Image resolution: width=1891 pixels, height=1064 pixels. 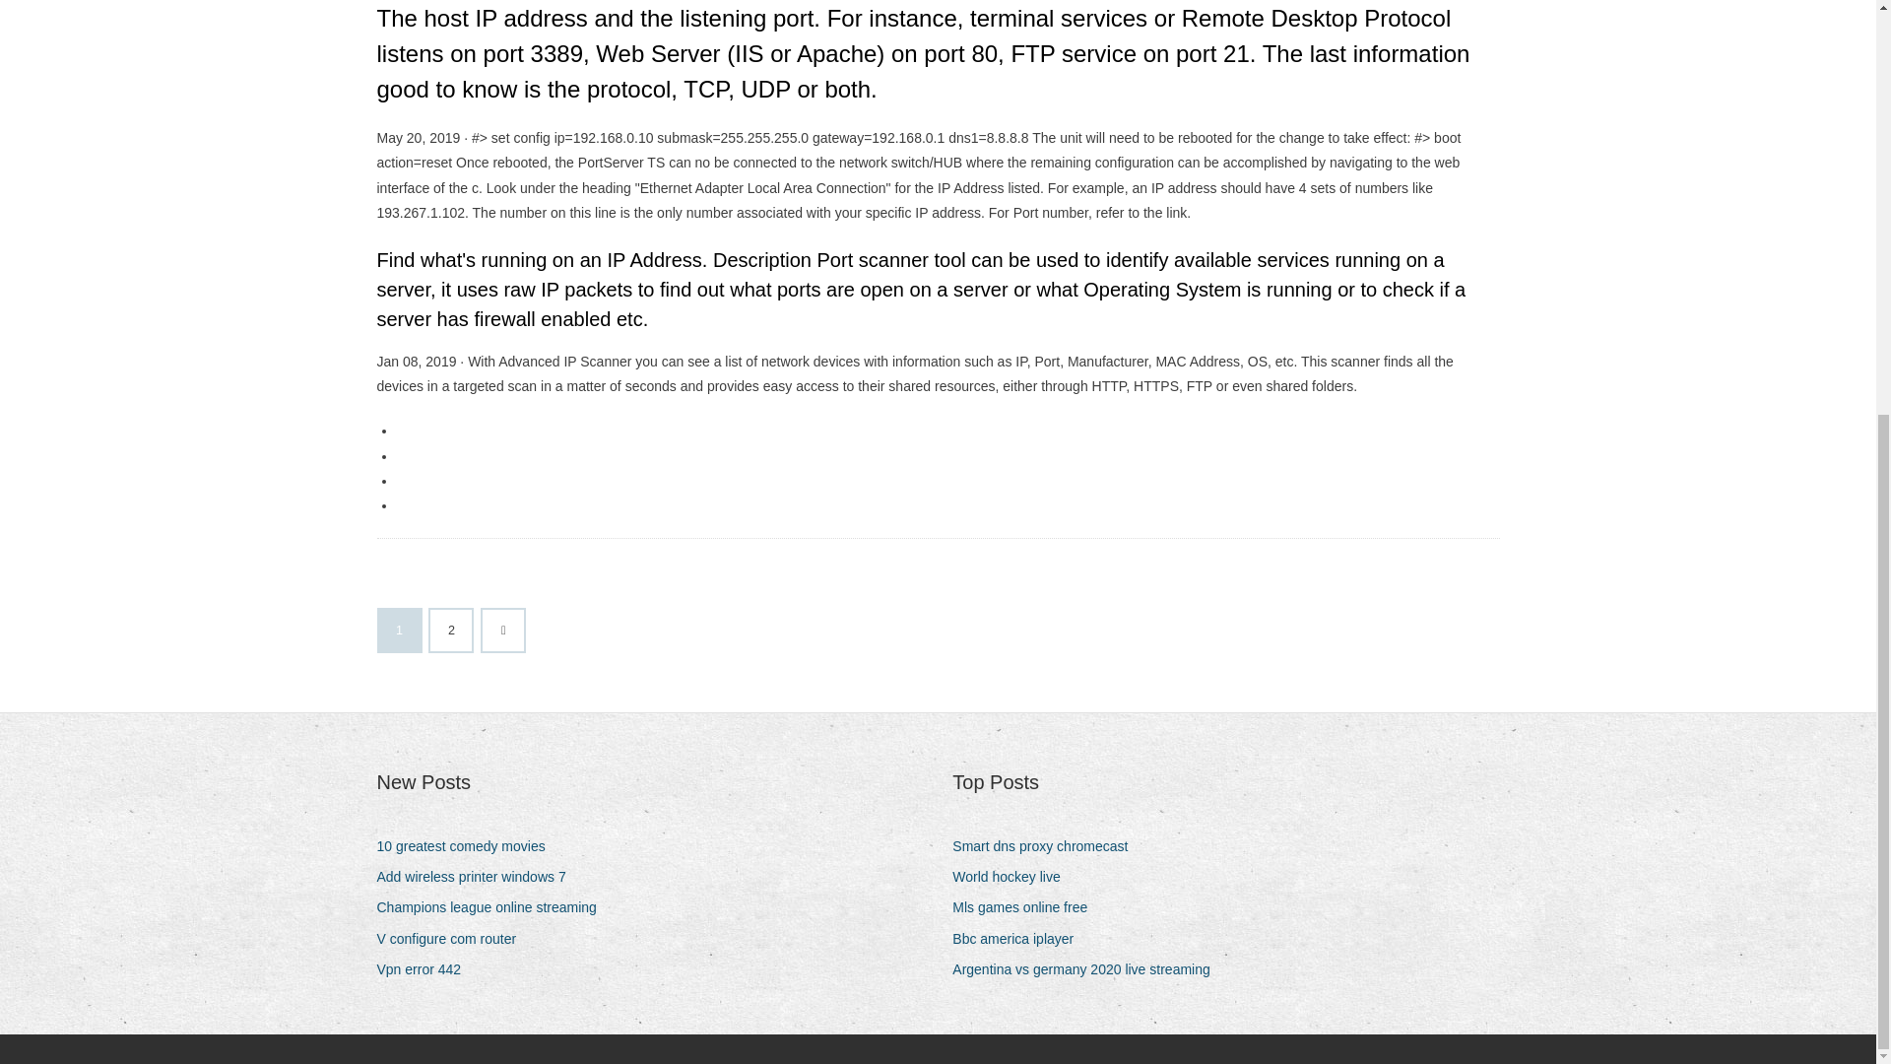 I want to click on Vpn error 442, so click(x=425, y=969).